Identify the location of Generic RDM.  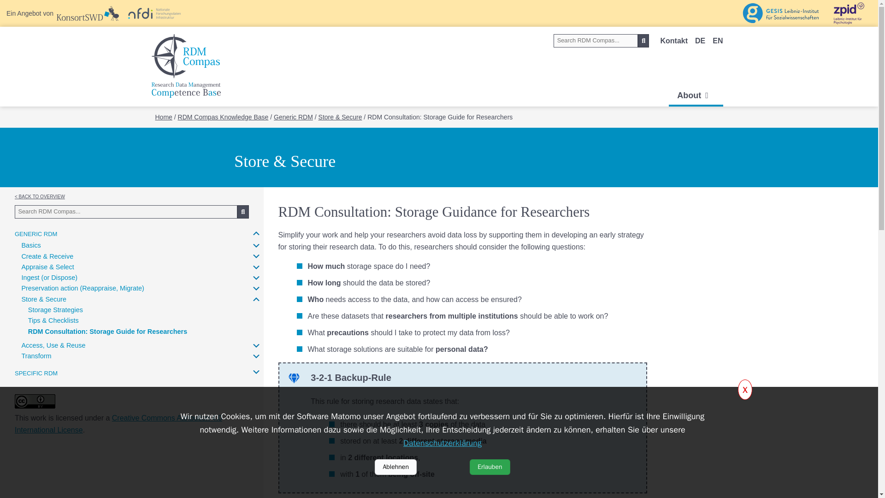
(293, 117).